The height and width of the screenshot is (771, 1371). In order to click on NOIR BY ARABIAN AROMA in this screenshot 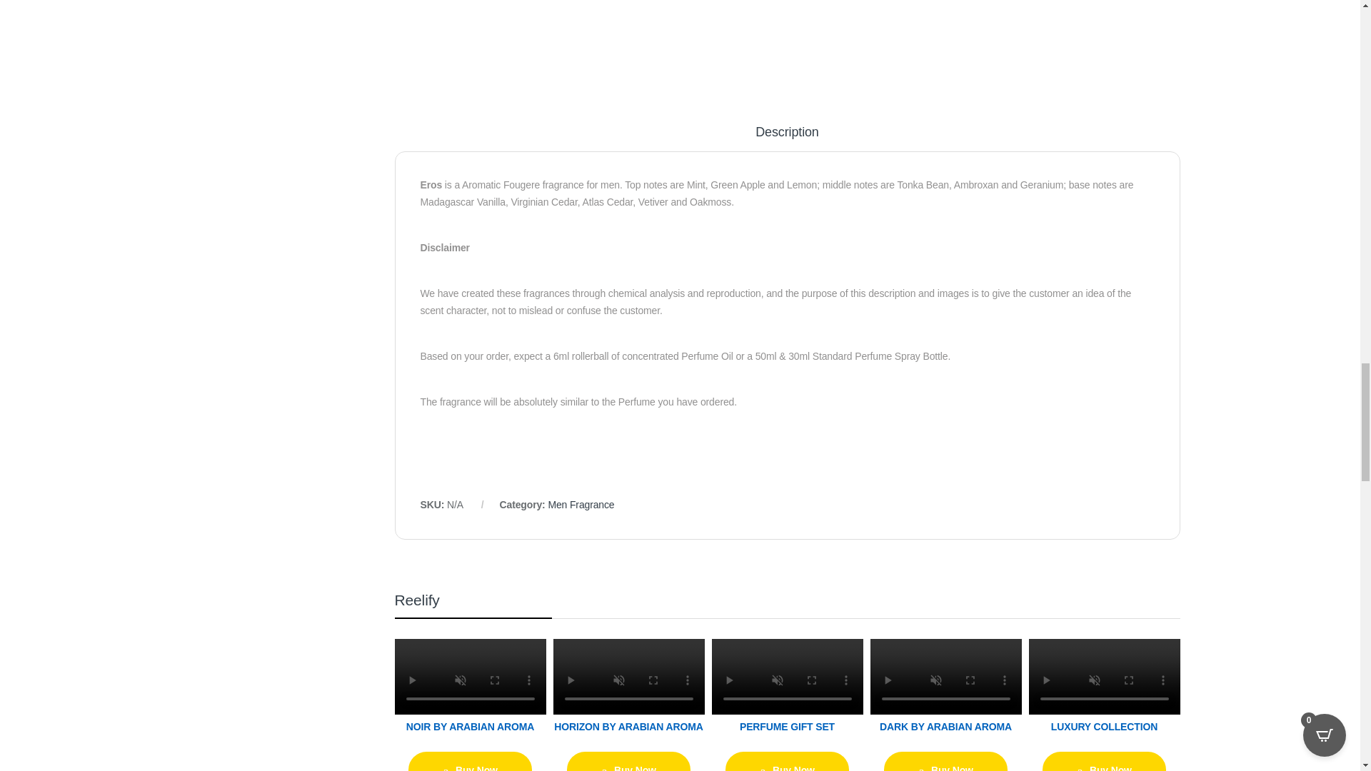, I will do `click(470, 745)`.